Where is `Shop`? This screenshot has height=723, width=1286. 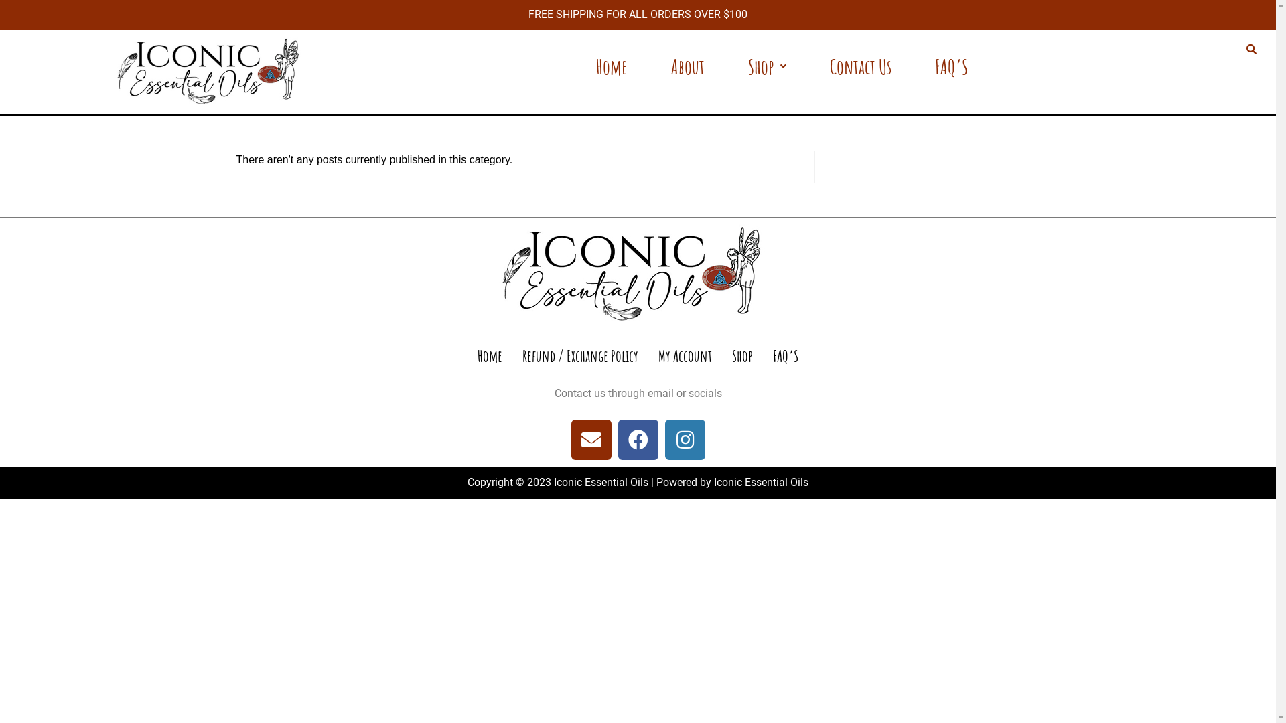 Shop is located at coordinates (742, 356).